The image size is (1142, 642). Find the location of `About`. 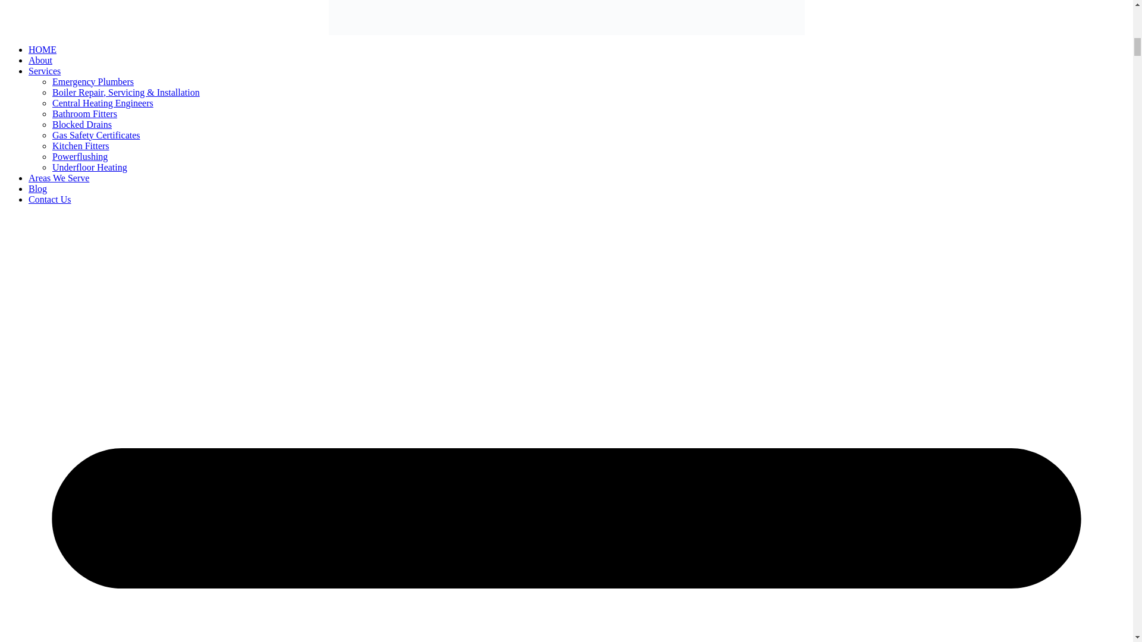

About is located at coordinates (40, 59).